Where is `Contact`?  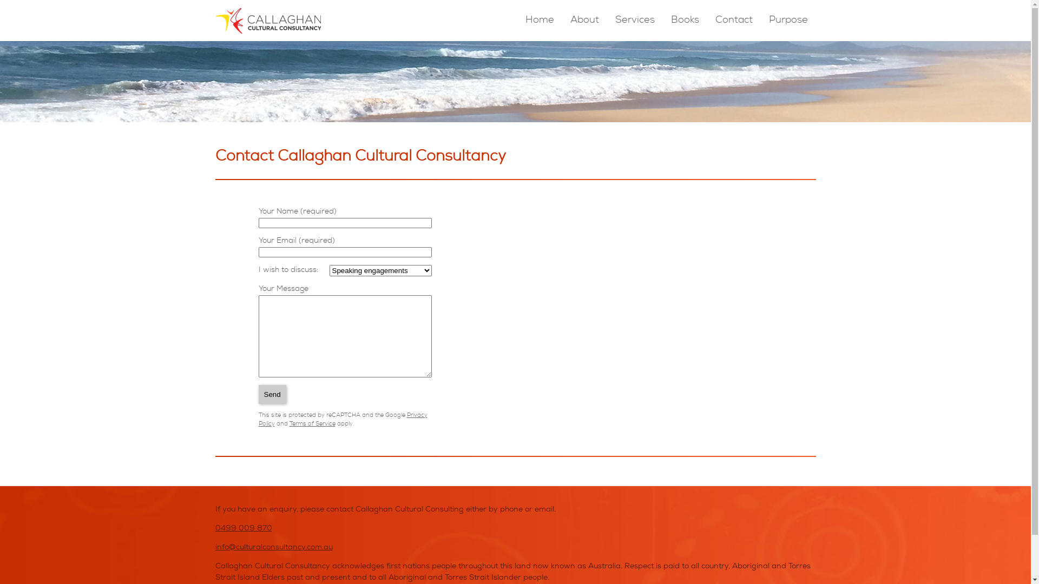 Contact is located at coordinates (734, 21).